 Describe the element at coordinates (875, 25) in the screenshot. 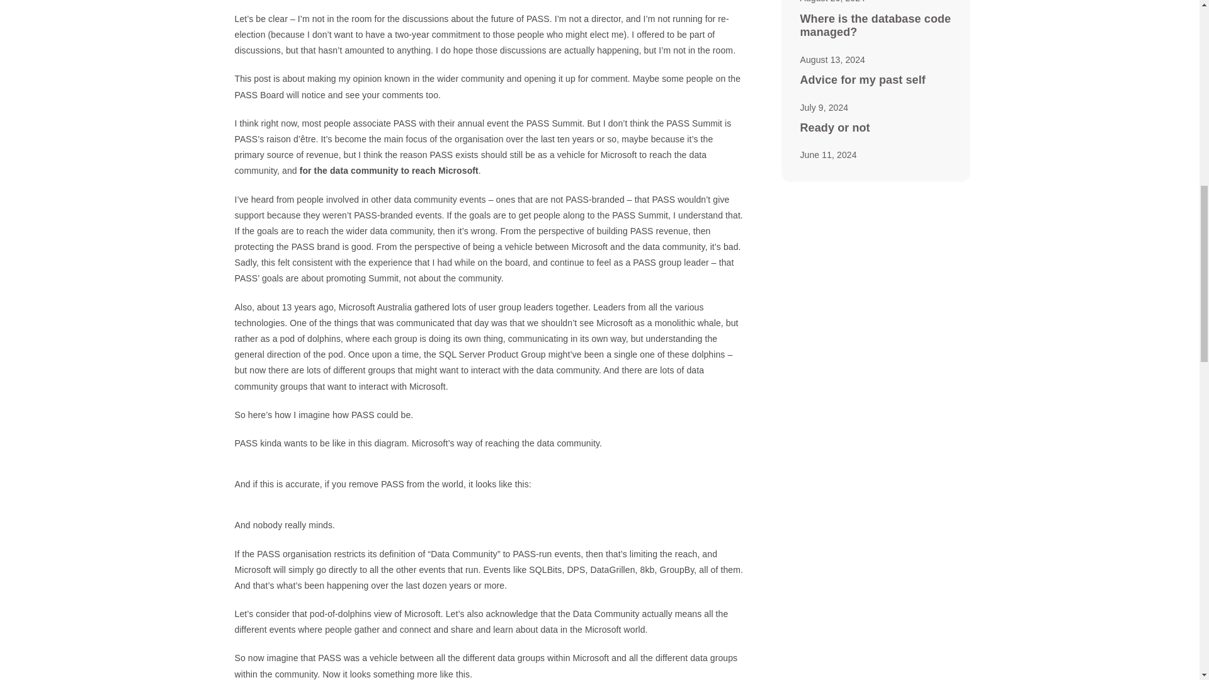

I see `Where is the database code managed?` at that location.